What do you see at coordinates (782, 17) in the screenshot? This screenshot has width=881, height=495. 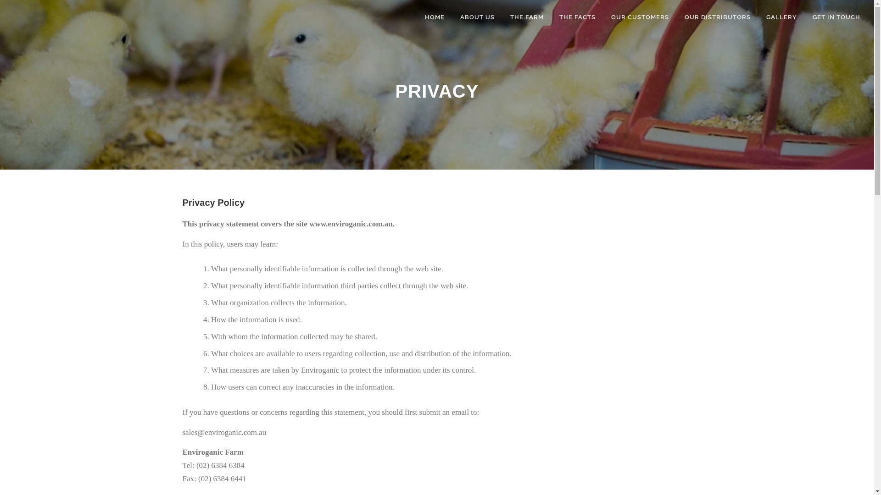 I see `GALLERY` at bounding box center [782, 17].